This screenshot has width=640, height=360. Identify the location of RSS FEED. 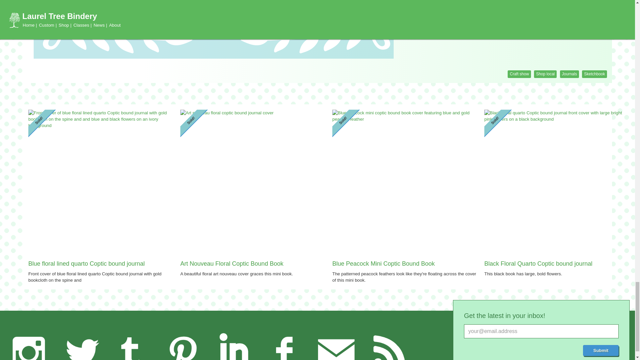
(387, 343).